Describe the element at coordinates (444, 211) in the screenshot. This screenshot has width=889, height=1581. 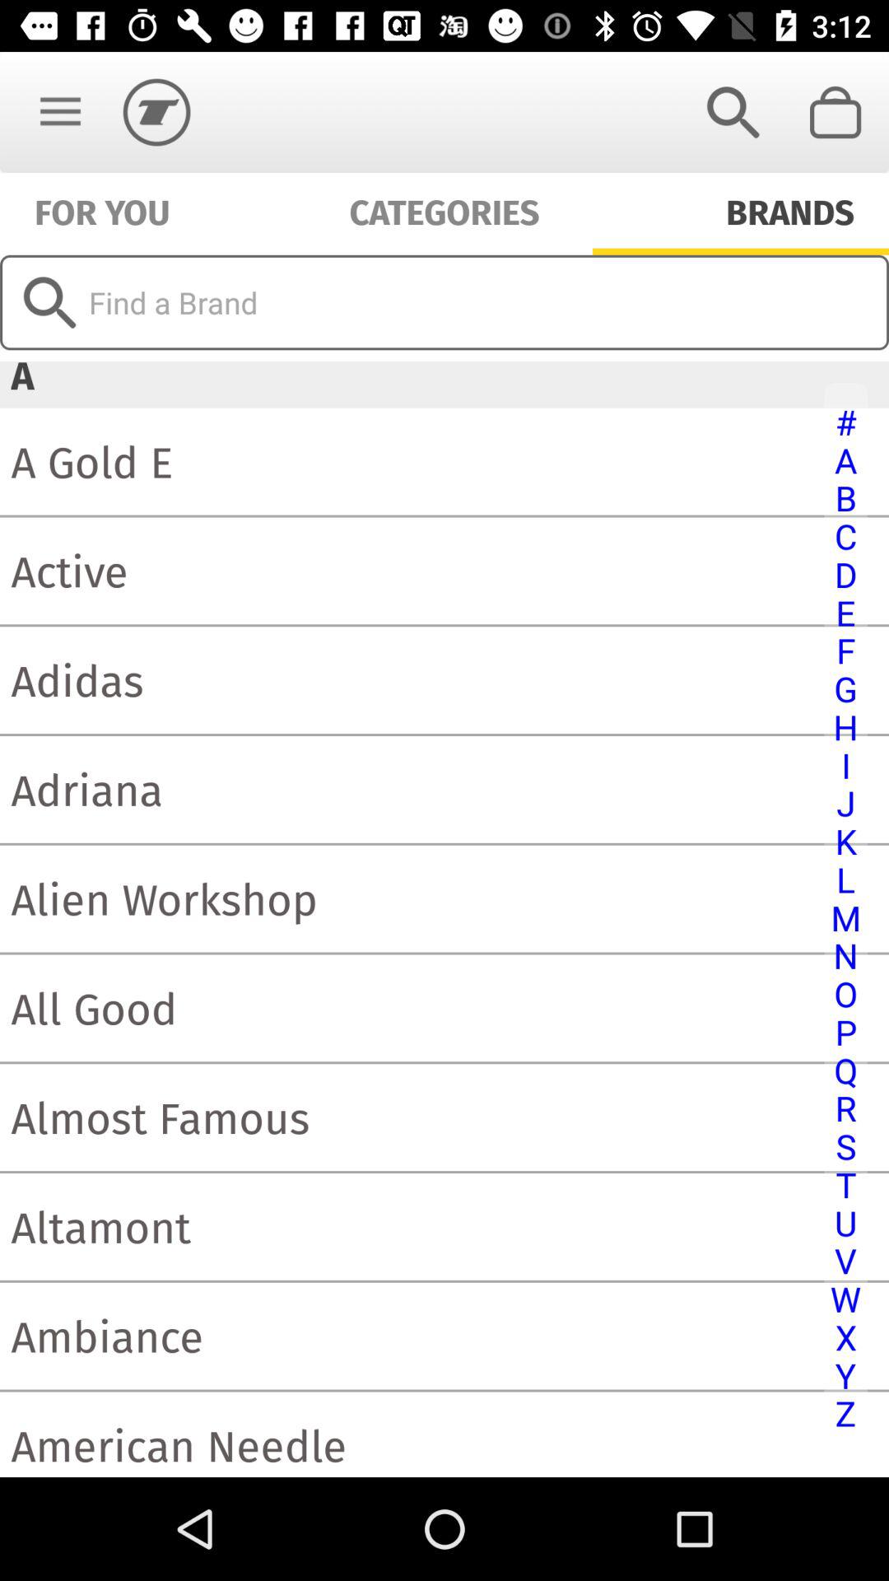
I see `flip to categories item` at that location.